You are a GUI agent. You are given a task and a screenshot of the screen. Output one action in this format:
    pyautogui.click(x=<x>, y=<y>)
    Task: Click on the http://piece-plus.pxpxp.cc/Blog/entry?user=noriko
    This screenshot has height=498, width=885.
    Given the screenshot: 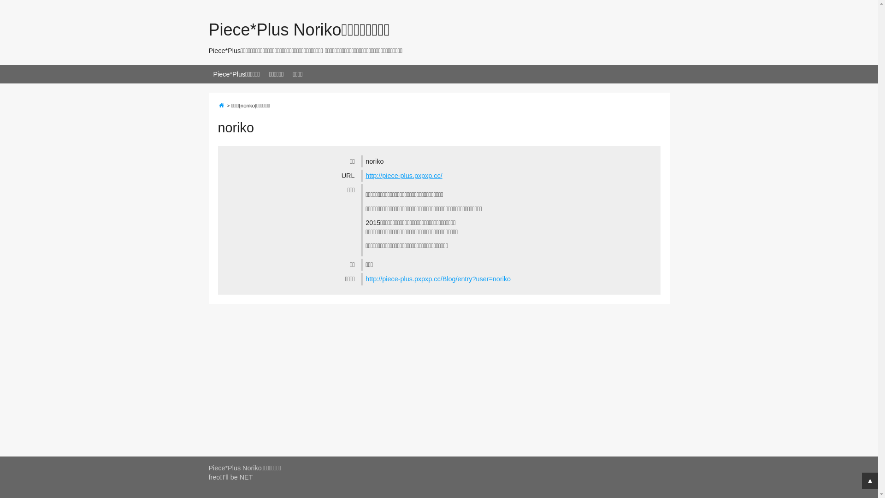 What is the action you would take?
    pyautogui.click(x=438, y=279)
    